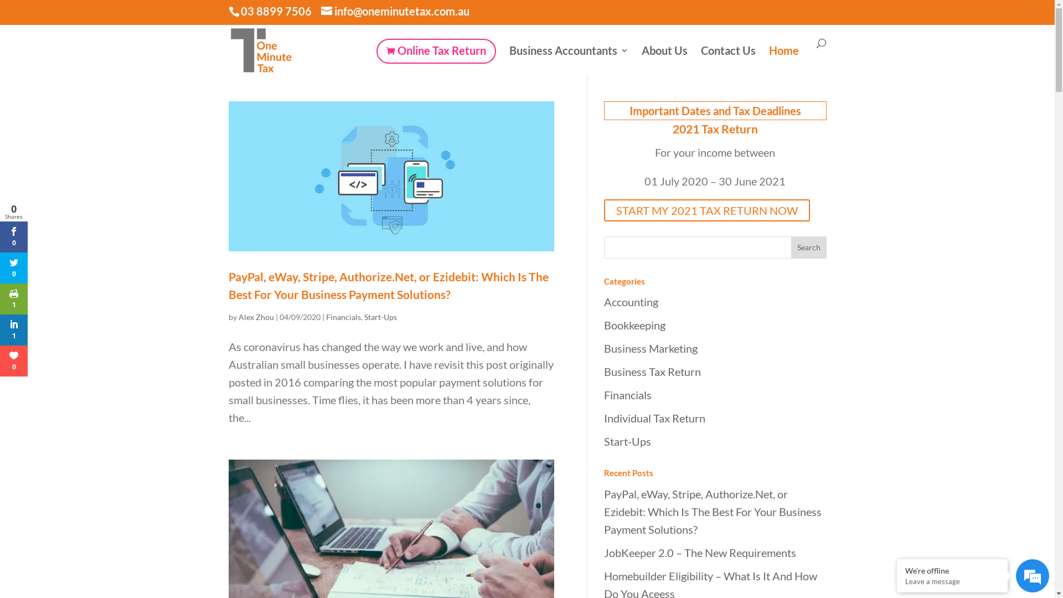  What do you see at coordinates (14, 299) in the screenshot?
I see `1` at bounding box center [14, 299].